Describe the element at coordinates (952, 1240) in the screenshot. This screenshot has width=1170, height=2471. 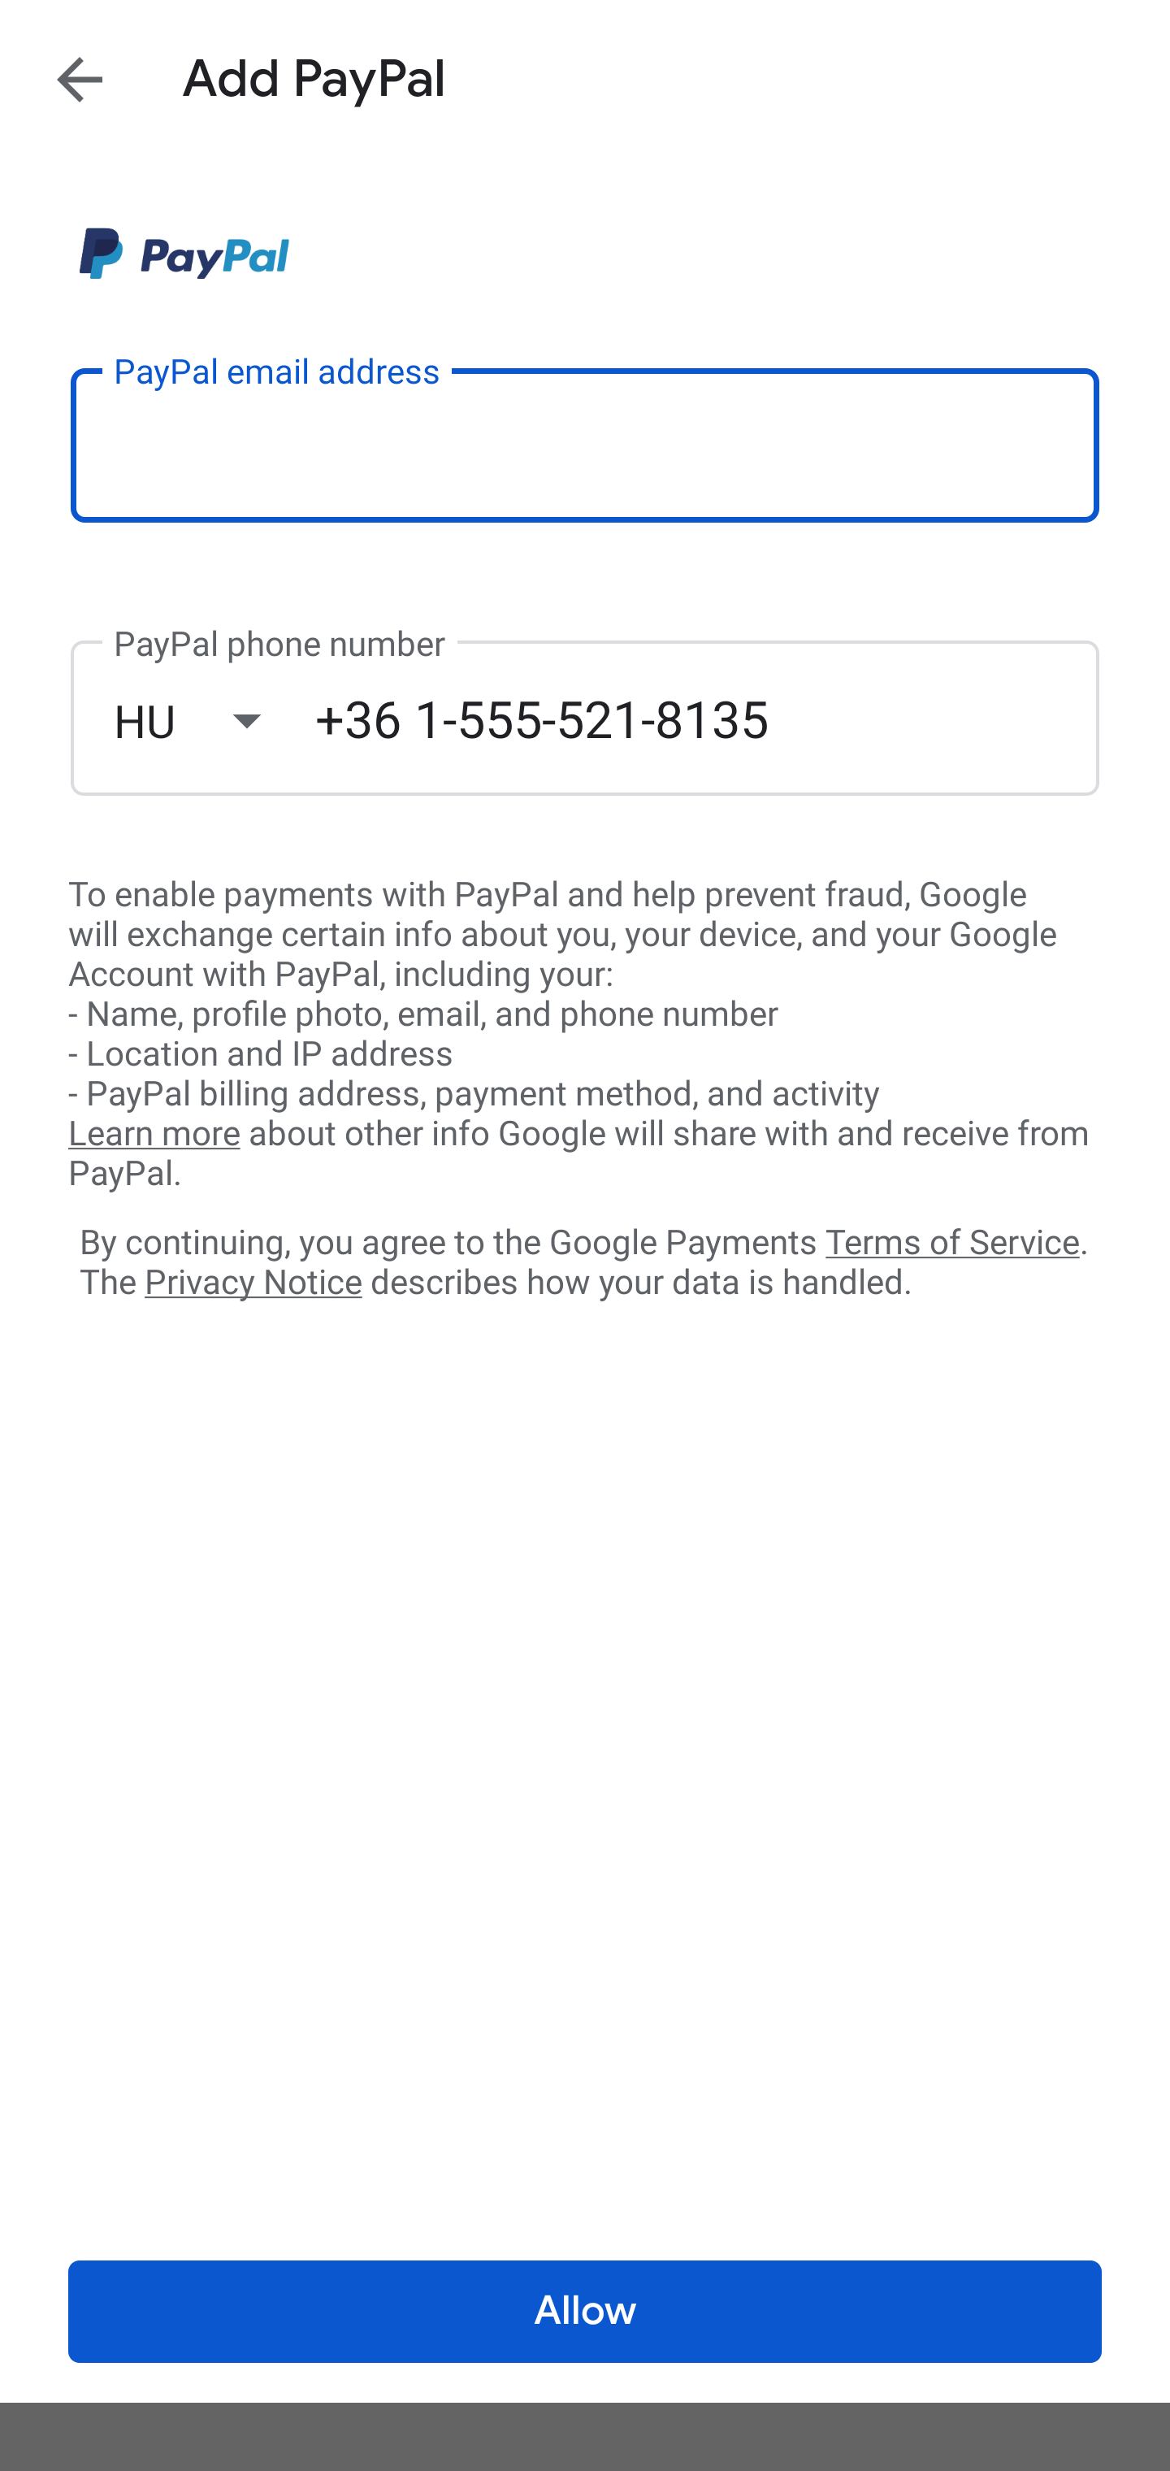
I see `Terms of Service` at that location.